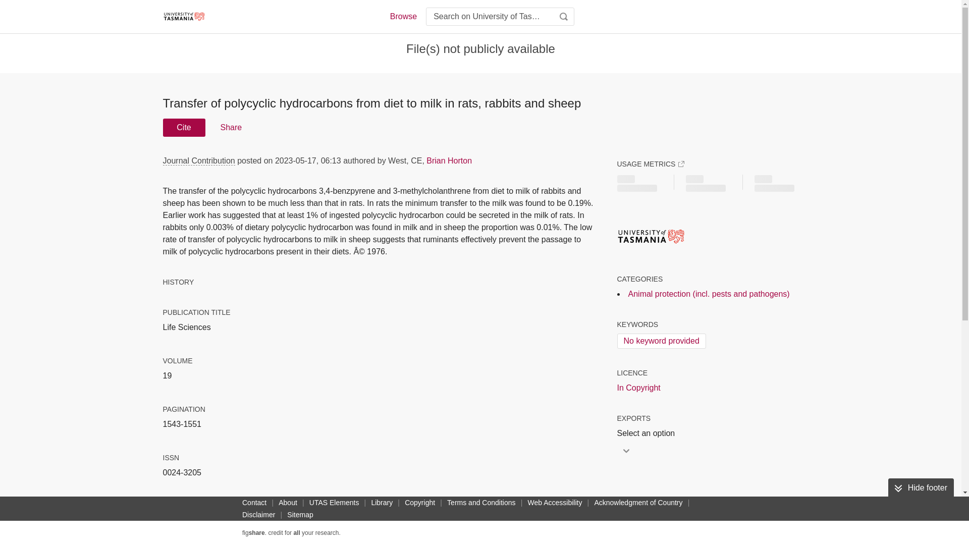 This screenshot has width=969, height=545. Describe the element at coordinates (334, 502) in the screenshot. I see `UTAS Elements` at that location.